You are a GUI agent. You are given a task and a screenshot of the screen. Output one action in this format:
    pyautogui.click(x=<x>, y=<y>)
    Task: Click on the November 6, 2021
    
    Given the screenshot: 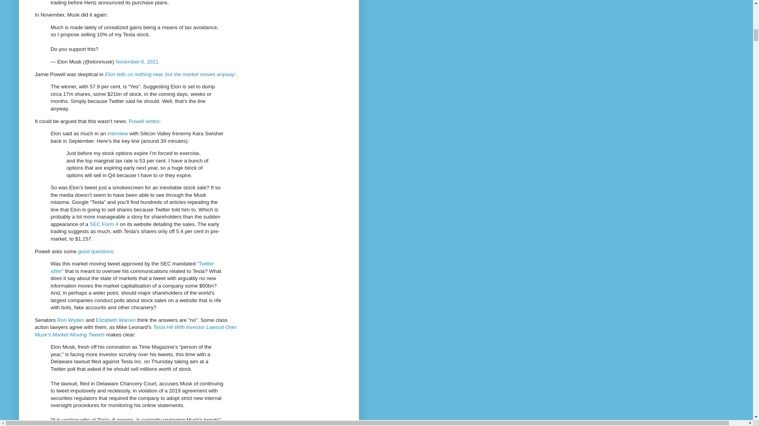 What is the action you would take?
    pyautogui.click(x=137, y=62)
    